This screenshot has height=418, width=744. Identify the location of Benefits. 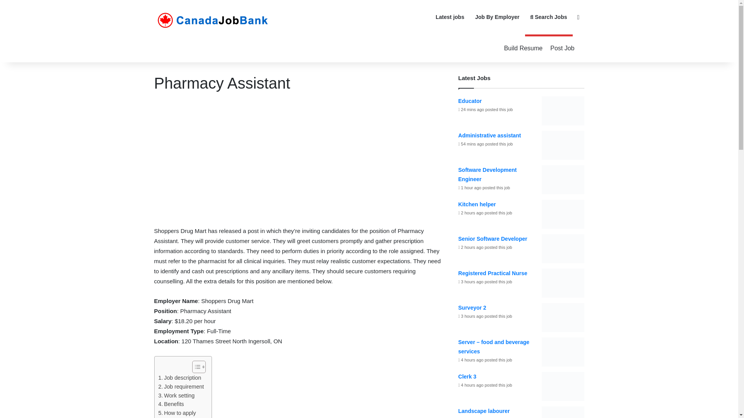
(170, 404).